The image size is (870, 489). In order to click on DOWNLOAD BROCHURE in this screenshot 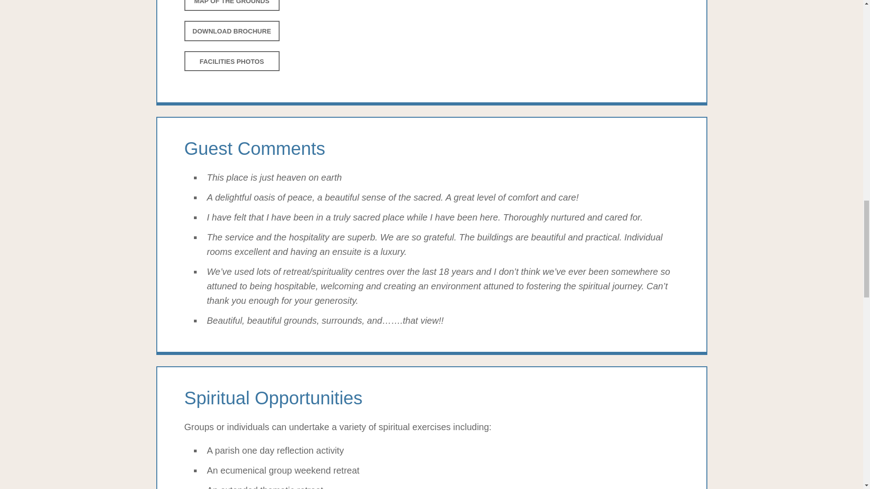, I will do `click(231, 31)`.